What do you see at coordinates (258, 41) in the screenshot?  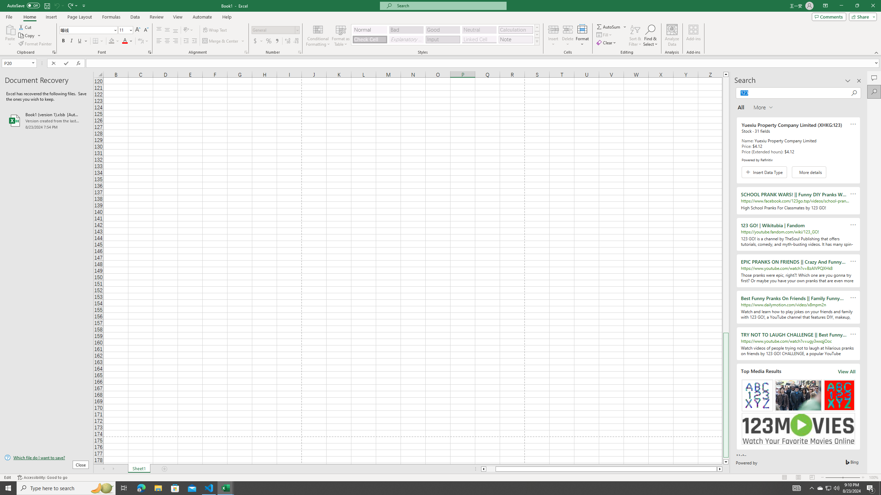 I see `Accounting Number Format` at bounding box center [258, 41].